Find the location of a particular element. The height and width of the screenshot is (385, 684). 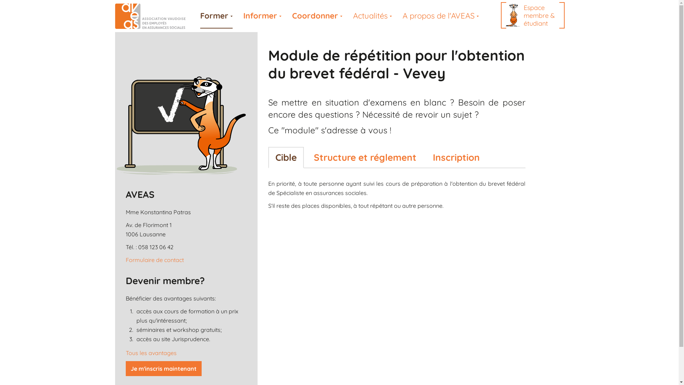

Formulaire de contact is located at coordinates (155, 260).